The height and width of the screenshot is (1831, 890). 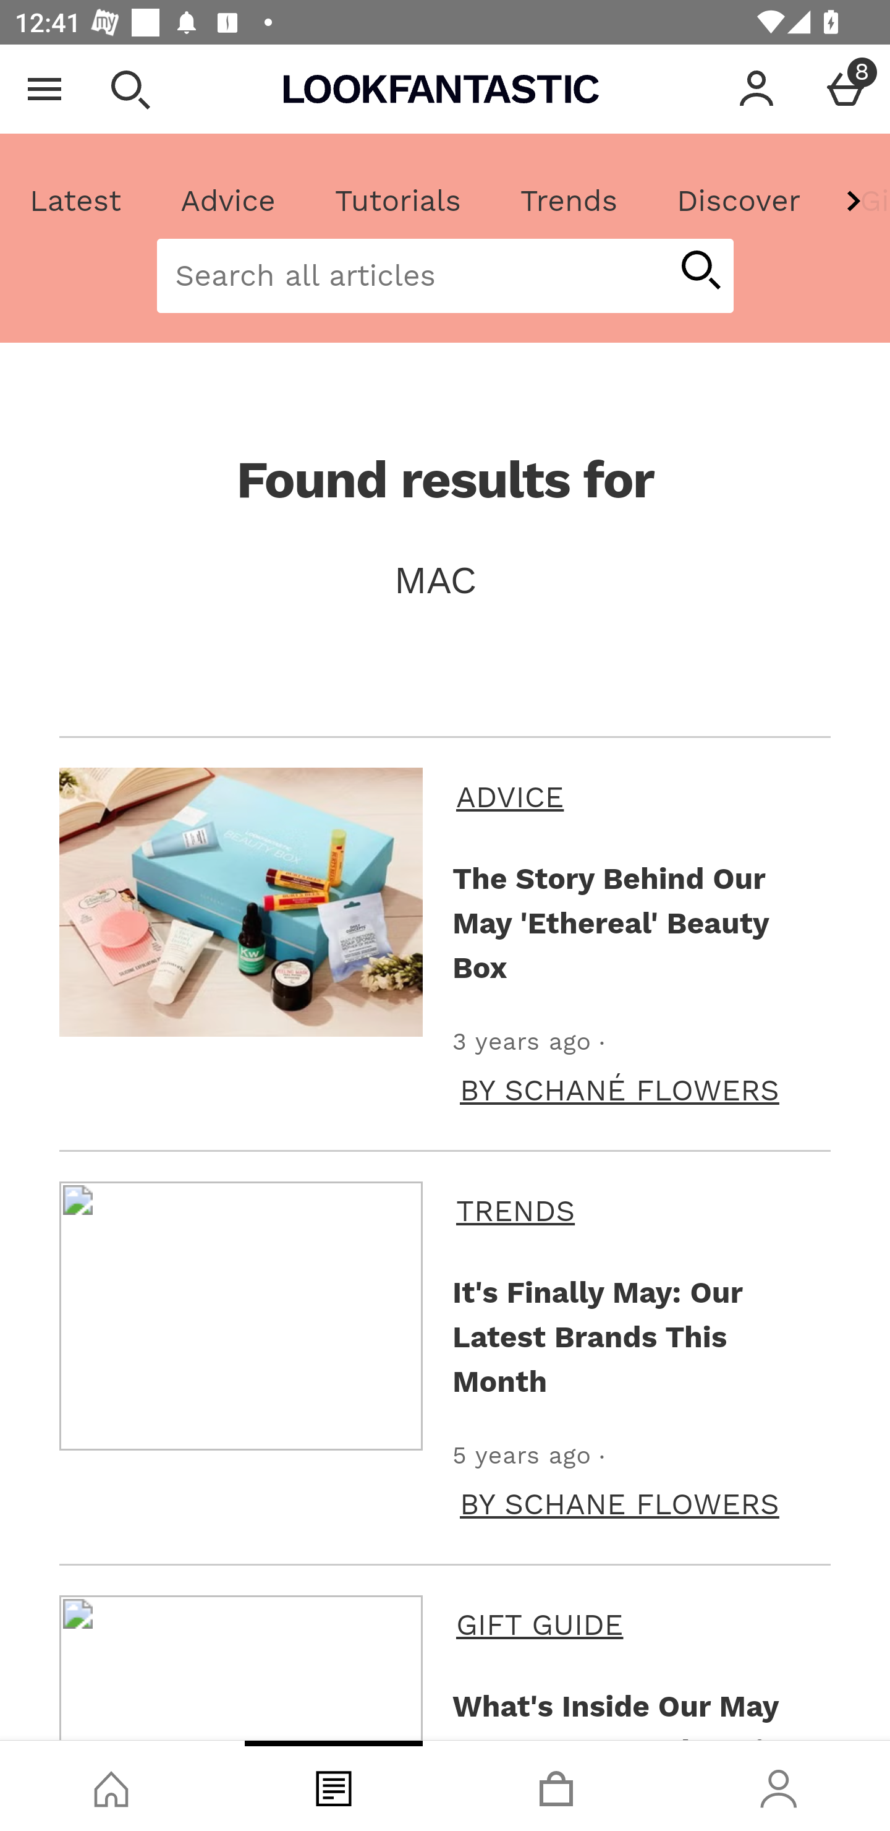 What do you see at coordinates (228, 201) in the screenshot?
I see `Advice` at bounding box center [228, 201].